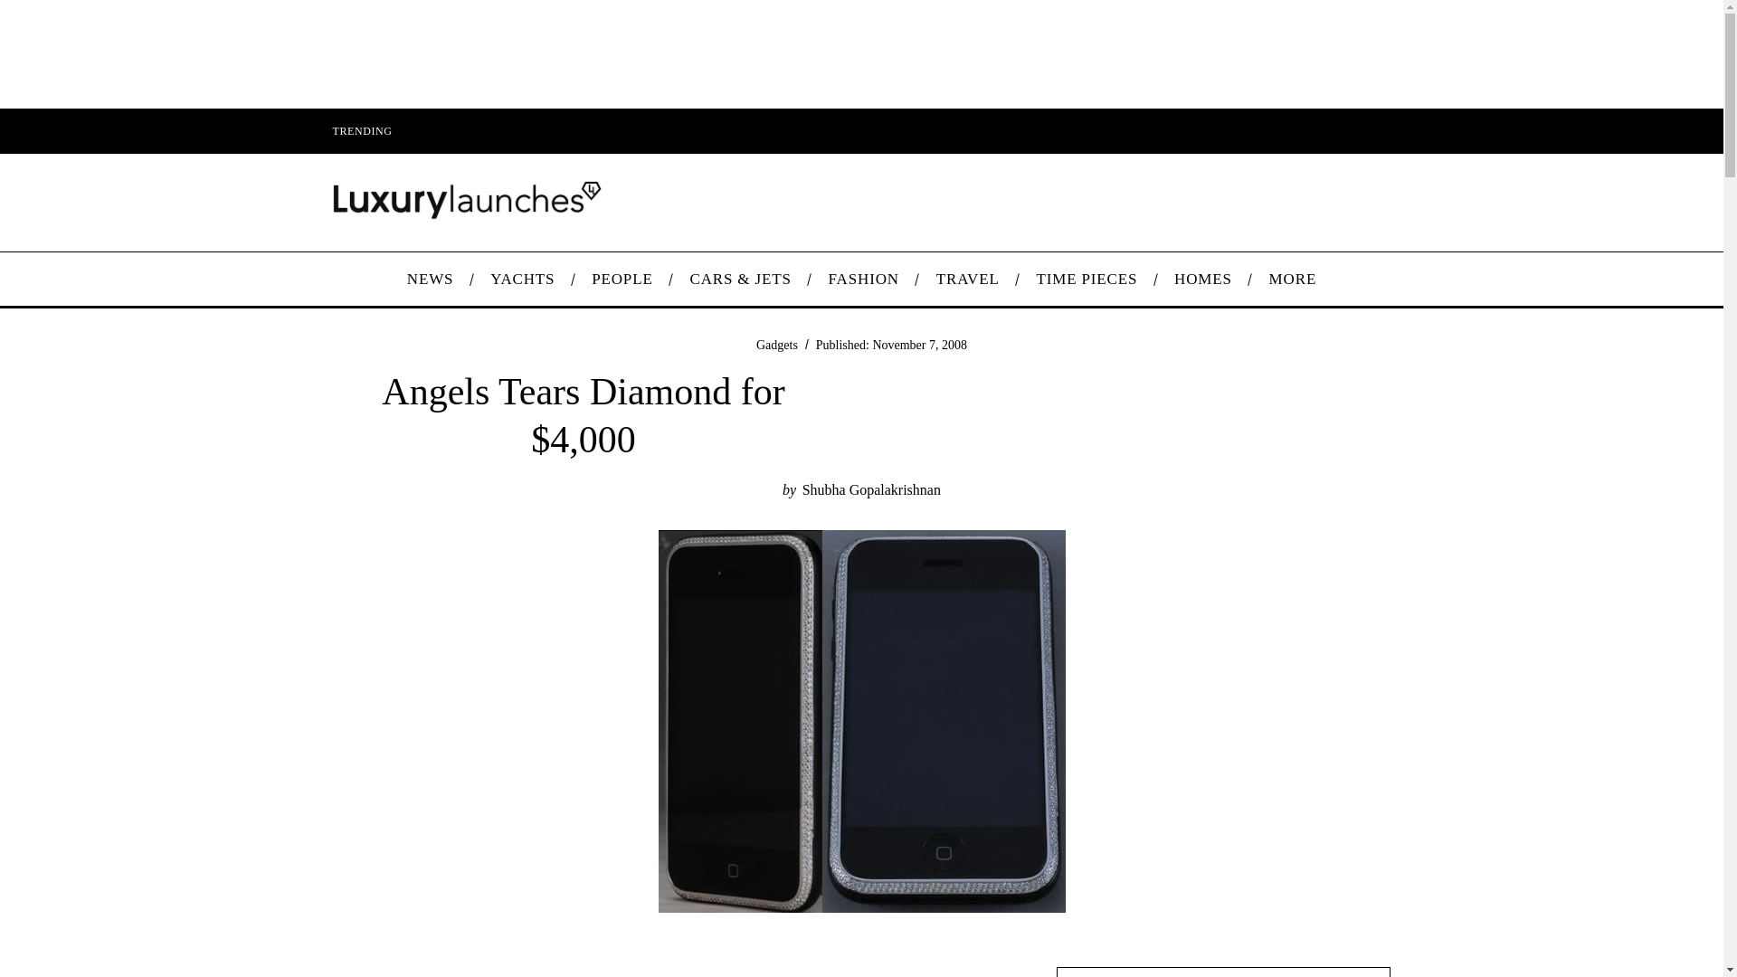  I want to click on Gadgets, so click(776, 344).